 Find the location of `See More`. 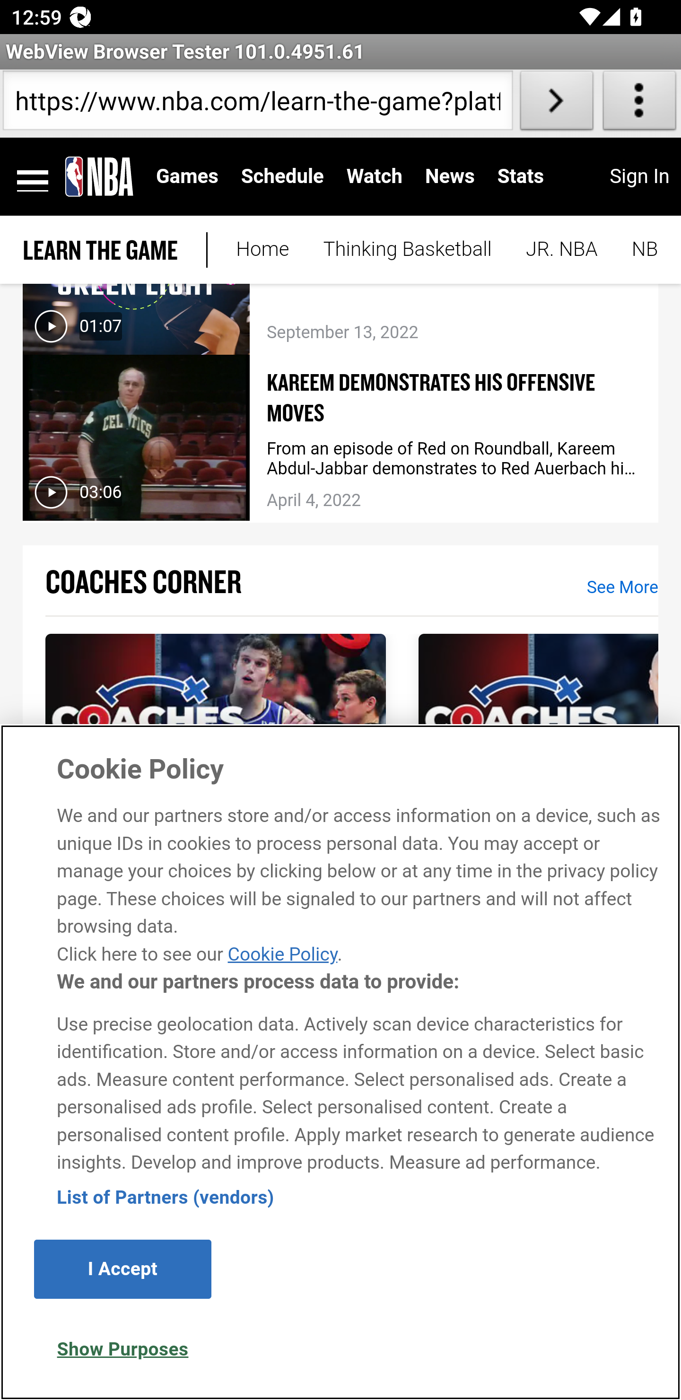

See More is located at coordinates (622, 588).